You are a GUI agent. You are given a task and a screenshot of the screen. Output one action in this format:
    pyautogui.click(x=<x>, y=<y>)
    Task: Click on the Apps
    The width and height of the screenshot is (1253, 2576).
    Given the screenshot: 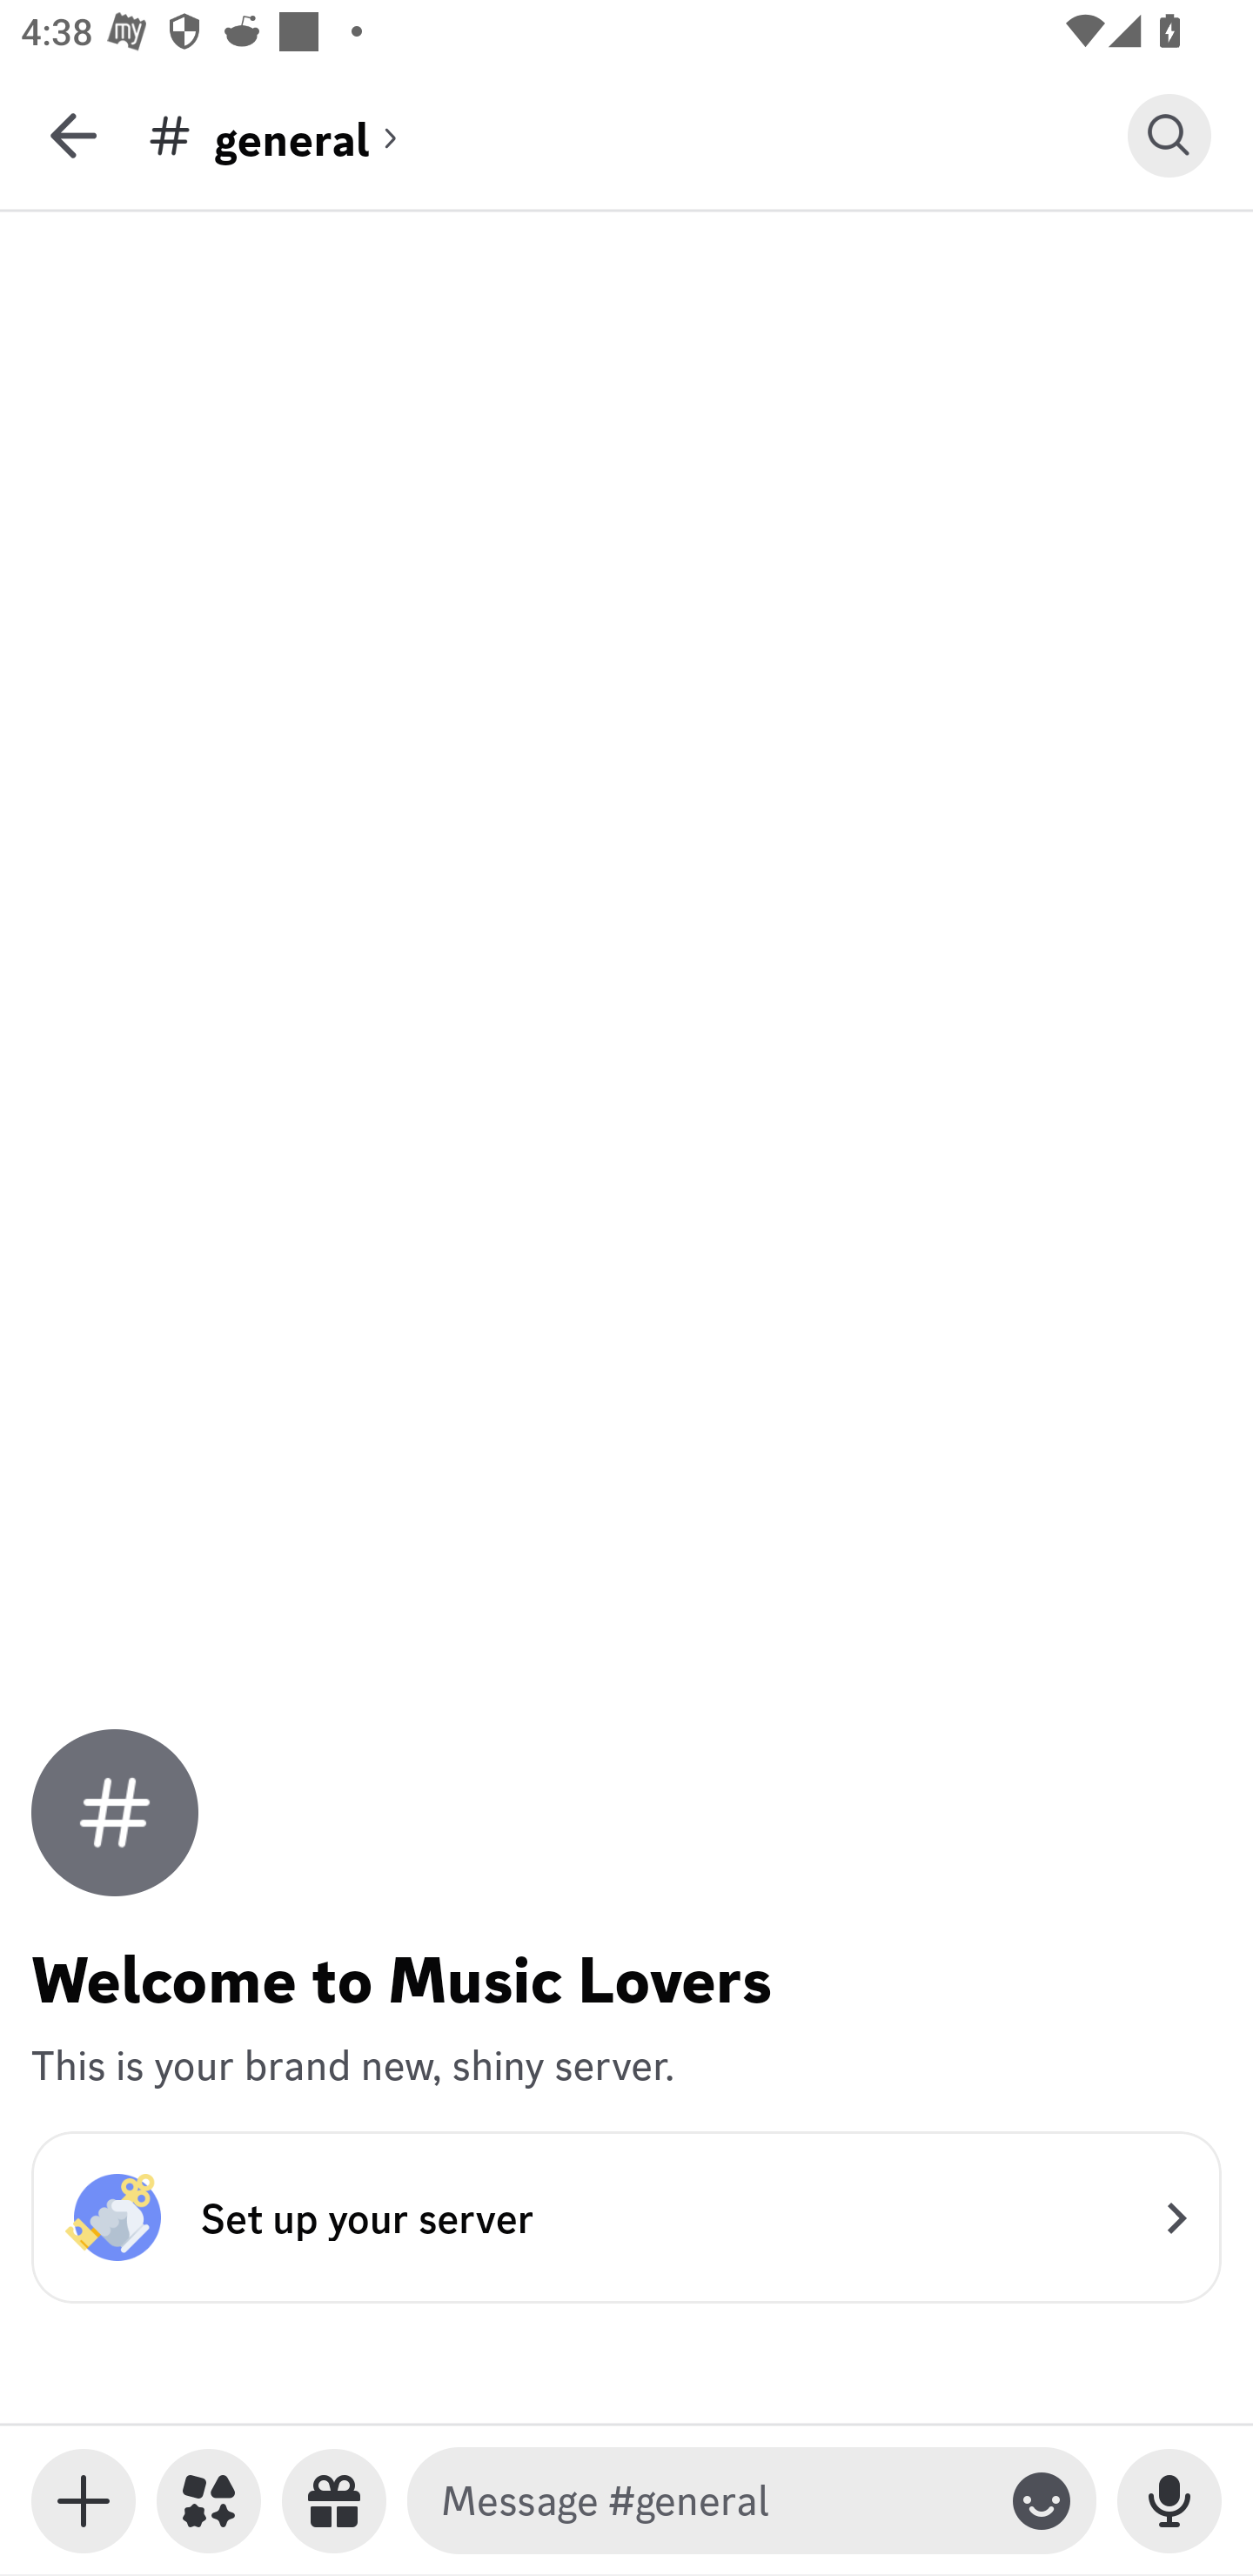 What is the action you would take?
    pyautogui.click(x=209, y=2501)
    